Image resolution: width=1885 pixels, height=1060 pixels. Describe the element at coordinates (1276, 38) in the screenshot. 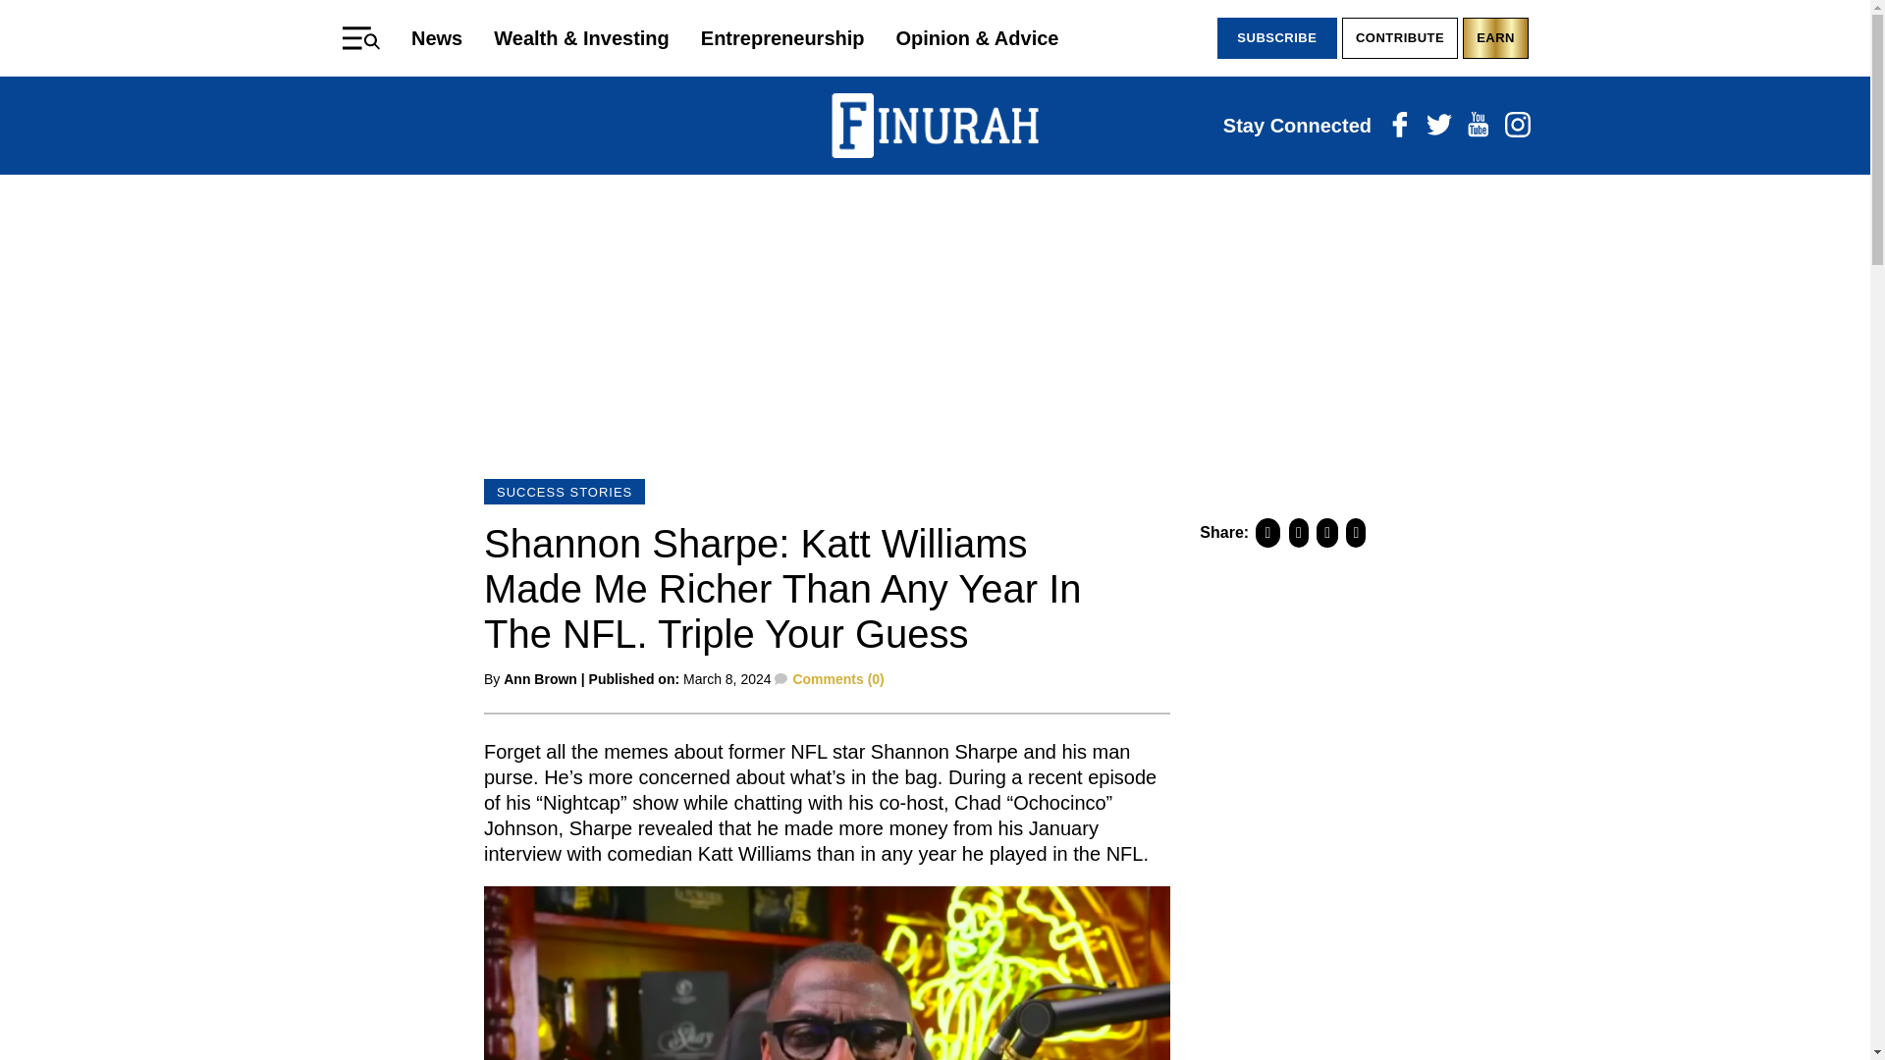

I see `SUBSCRIBE` at that location.